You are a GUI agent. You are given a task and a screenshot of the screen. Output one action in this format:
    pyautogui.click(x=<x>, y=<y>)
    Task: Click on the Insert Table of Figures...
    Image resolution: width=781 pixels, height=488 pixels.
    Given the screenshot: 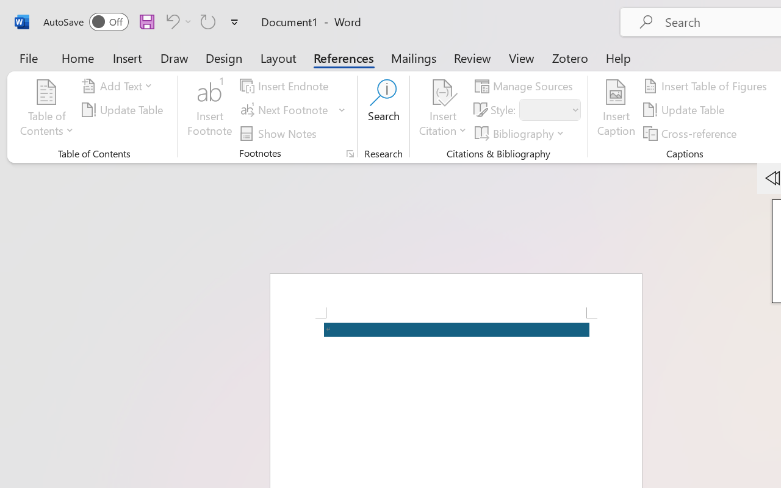 What is the action you would take?
    pyautogui.click(x=707, y=86)
    